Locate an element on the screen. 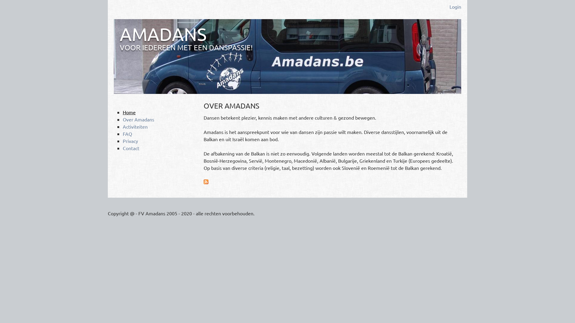  Abonneren op Amadans RSS is located at coordinates (206, 182).